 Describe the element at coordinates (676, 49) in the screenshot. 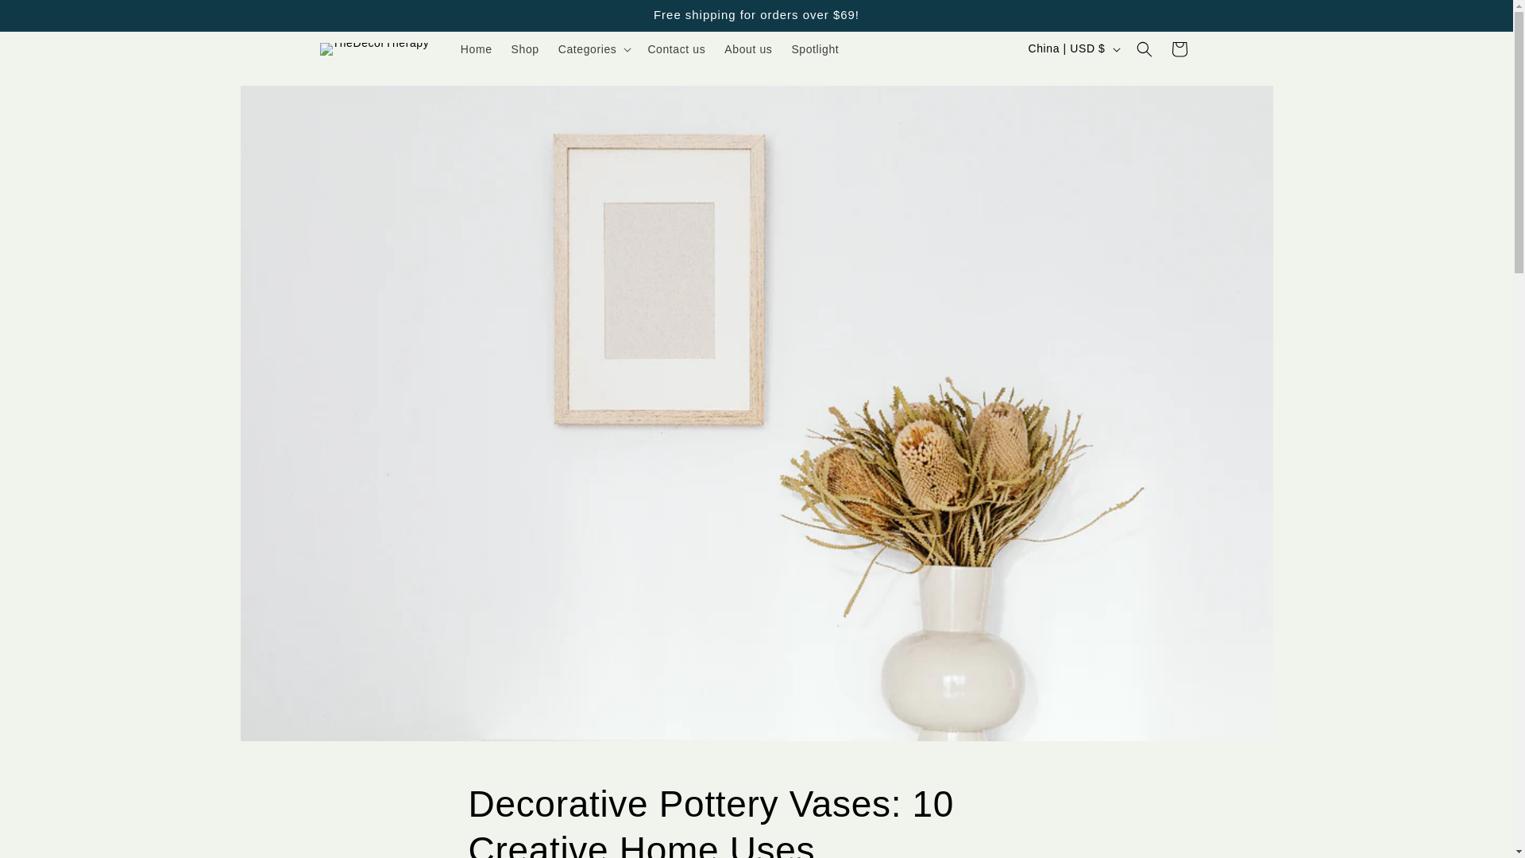

I see `Contact us` at that location.